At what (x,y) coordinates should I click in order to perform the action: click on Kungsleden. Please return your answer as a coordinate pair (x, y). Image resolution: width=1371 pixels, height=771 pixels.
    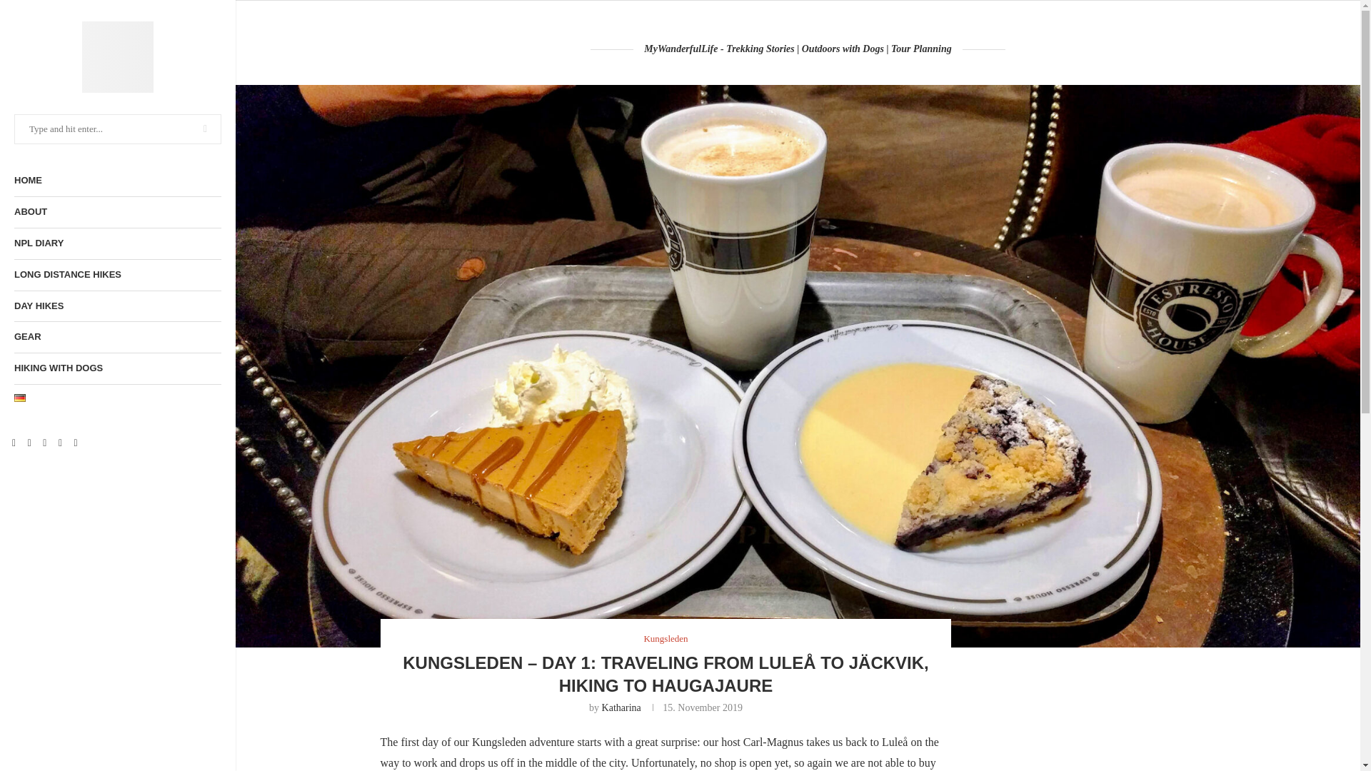
    Looking at the image, I should click on (666, 638).